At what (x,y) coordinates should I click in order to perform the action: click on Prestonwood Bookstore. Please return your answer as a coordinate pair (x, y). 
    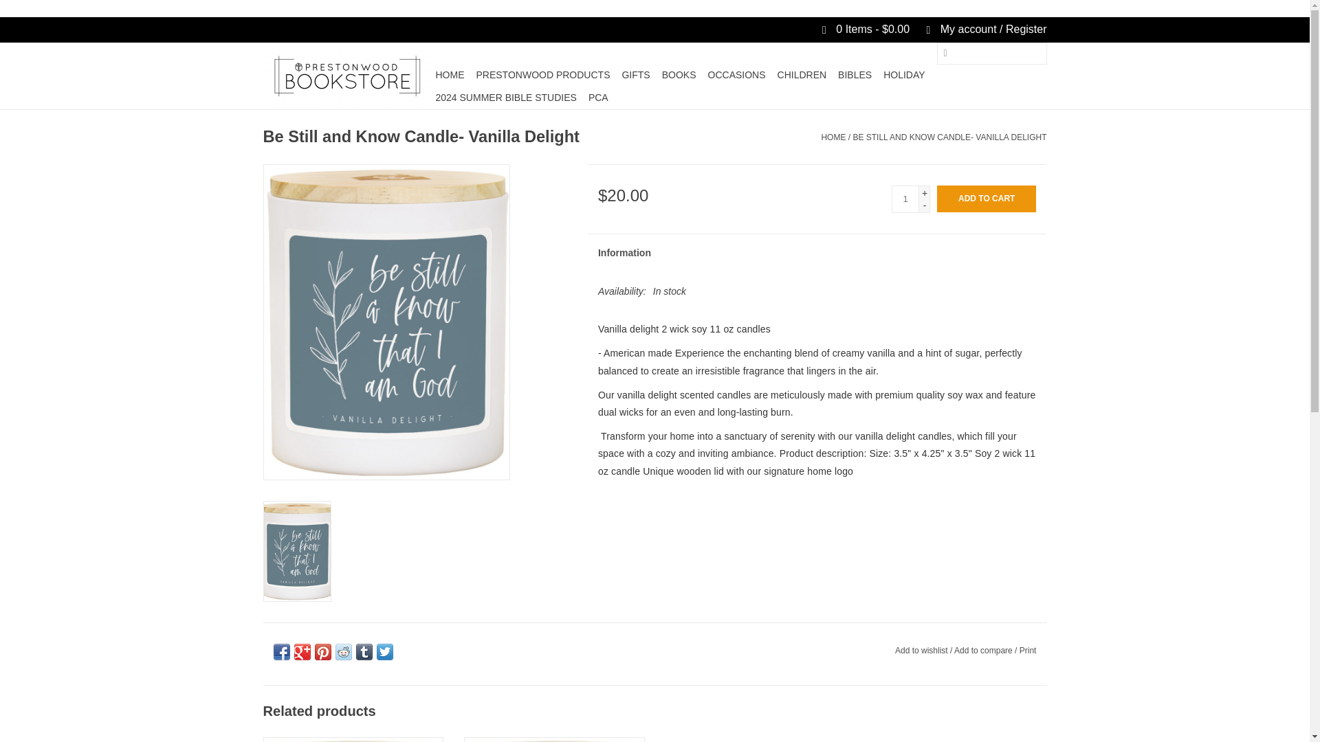
    Looking at the image, I should click on (346, 76).